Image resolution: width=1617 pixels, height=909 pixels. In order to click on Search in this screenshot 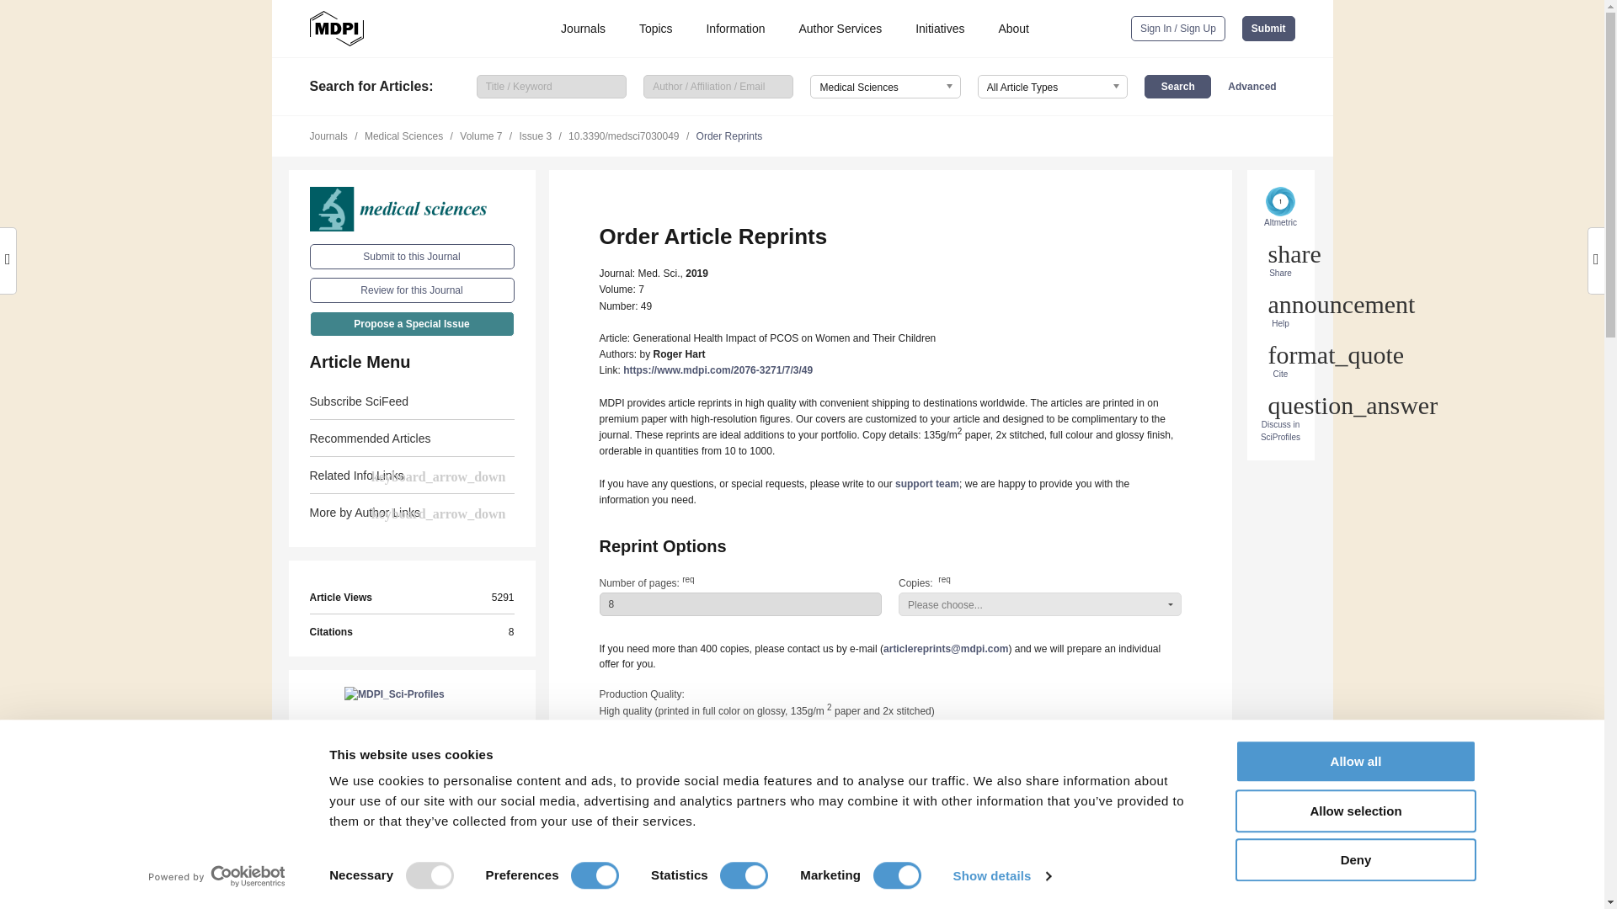, I will do `click(1177, 86)`.